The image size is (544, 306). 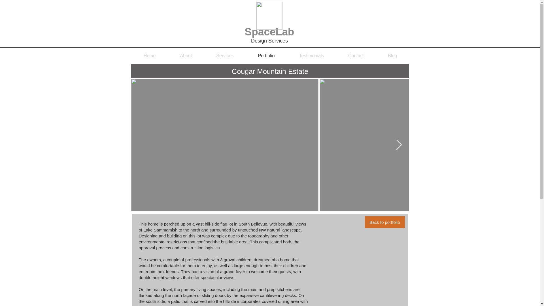 I want to click on Portfolio, so click(x=266, y=56).